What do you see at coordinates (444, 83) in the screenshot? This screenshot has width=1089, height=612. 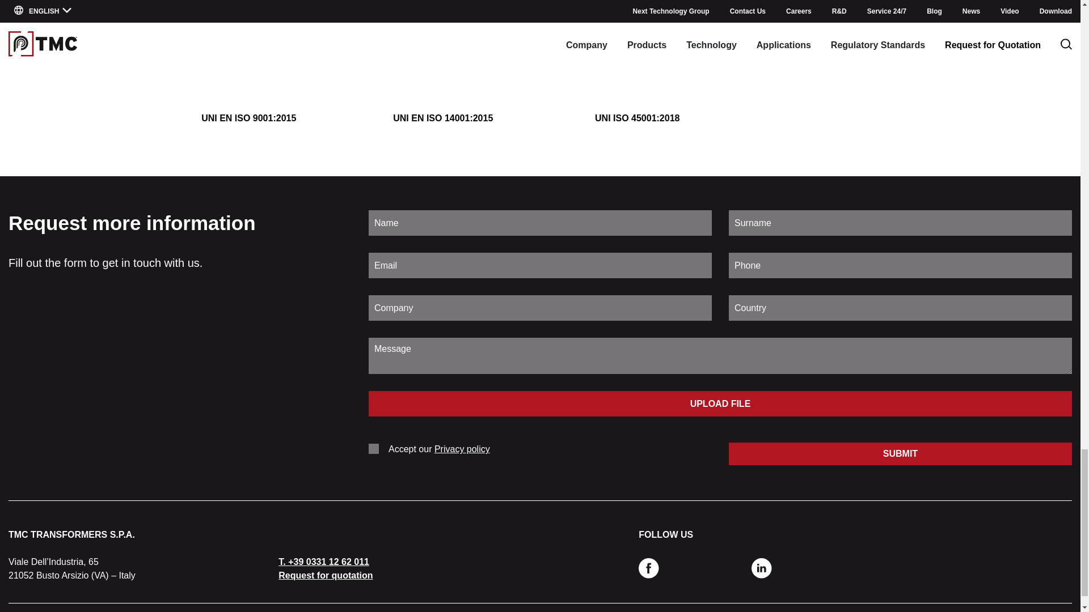 I see `UNI EN ISO 14001:2015` at bounding box center [444, 83].